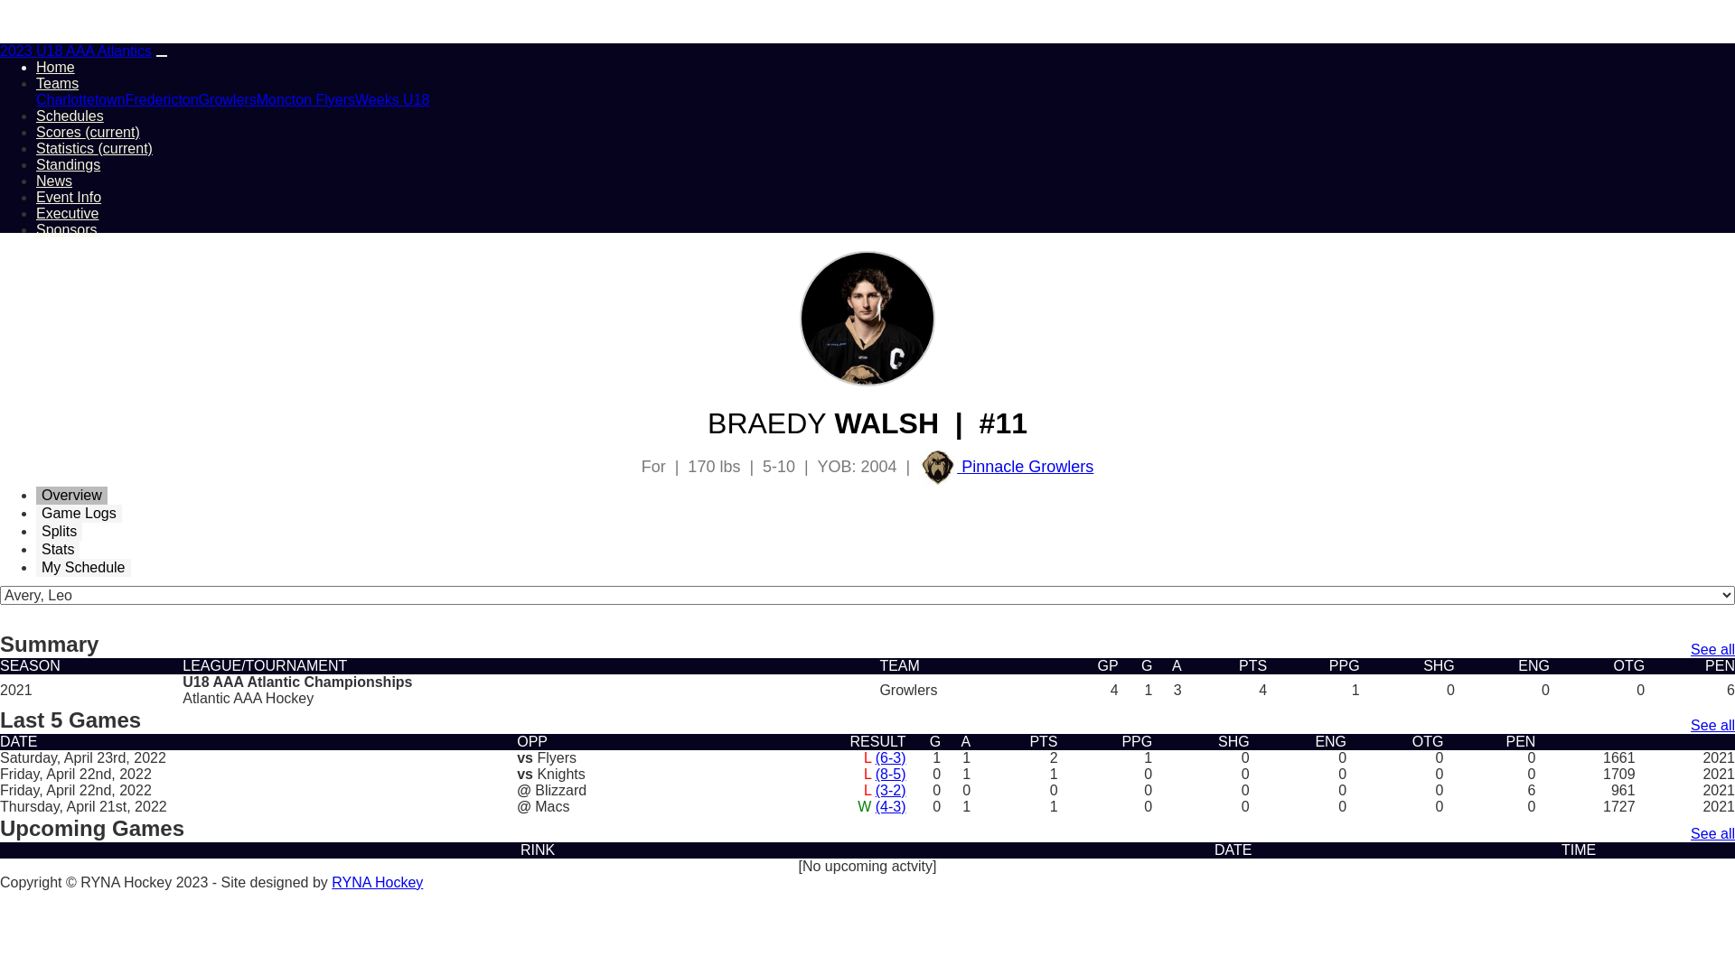 Image resolution: width=1735 pixels, height=975 pixels. What do you see at coordinates (392, 99) in the screenshot?
I see `Weeks U18` at bounding box center [392, 99].